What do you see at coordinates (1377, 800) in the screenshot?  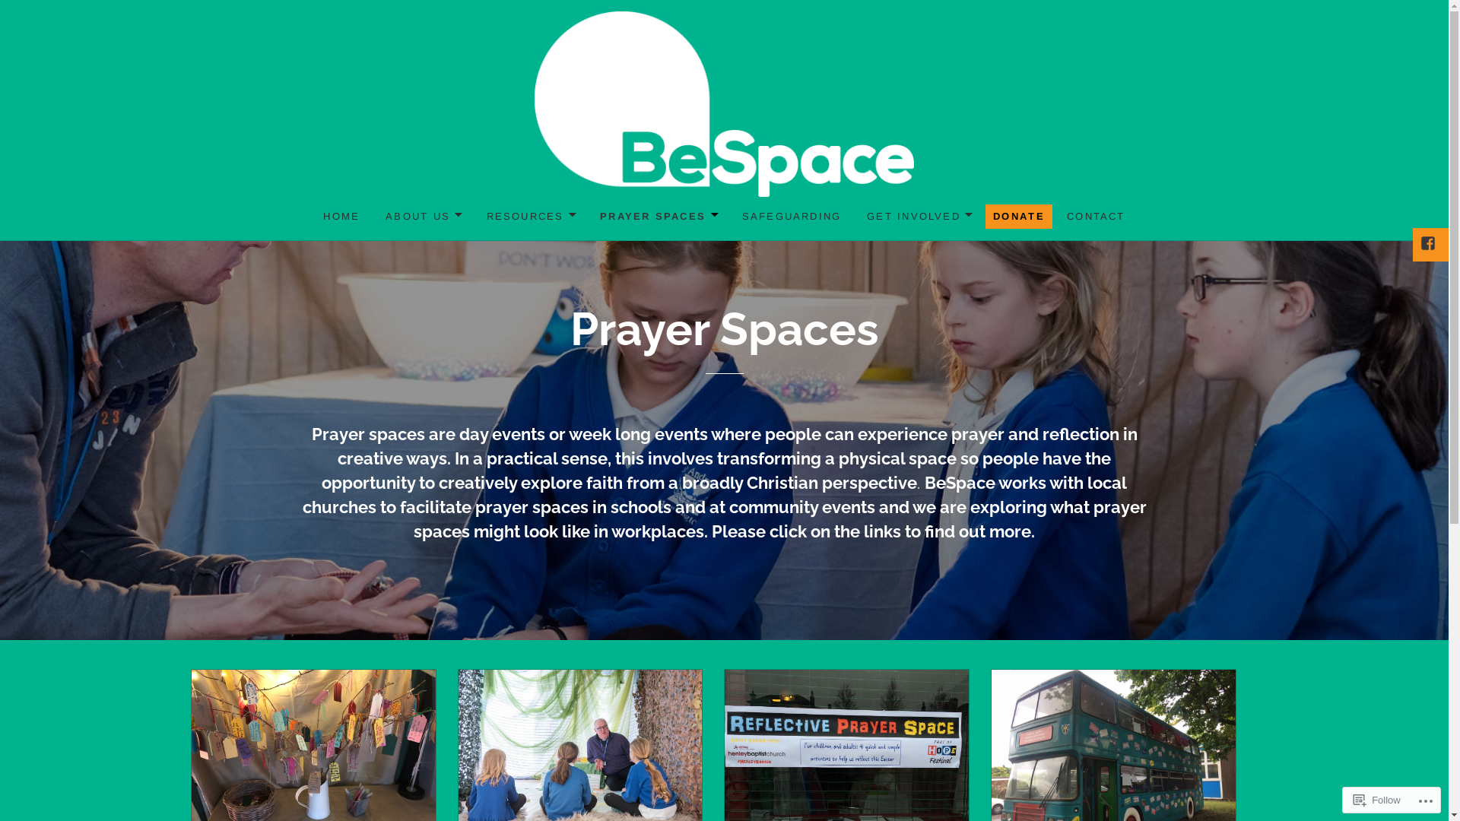 I see `Follow` at bounding box center [1377, 800].